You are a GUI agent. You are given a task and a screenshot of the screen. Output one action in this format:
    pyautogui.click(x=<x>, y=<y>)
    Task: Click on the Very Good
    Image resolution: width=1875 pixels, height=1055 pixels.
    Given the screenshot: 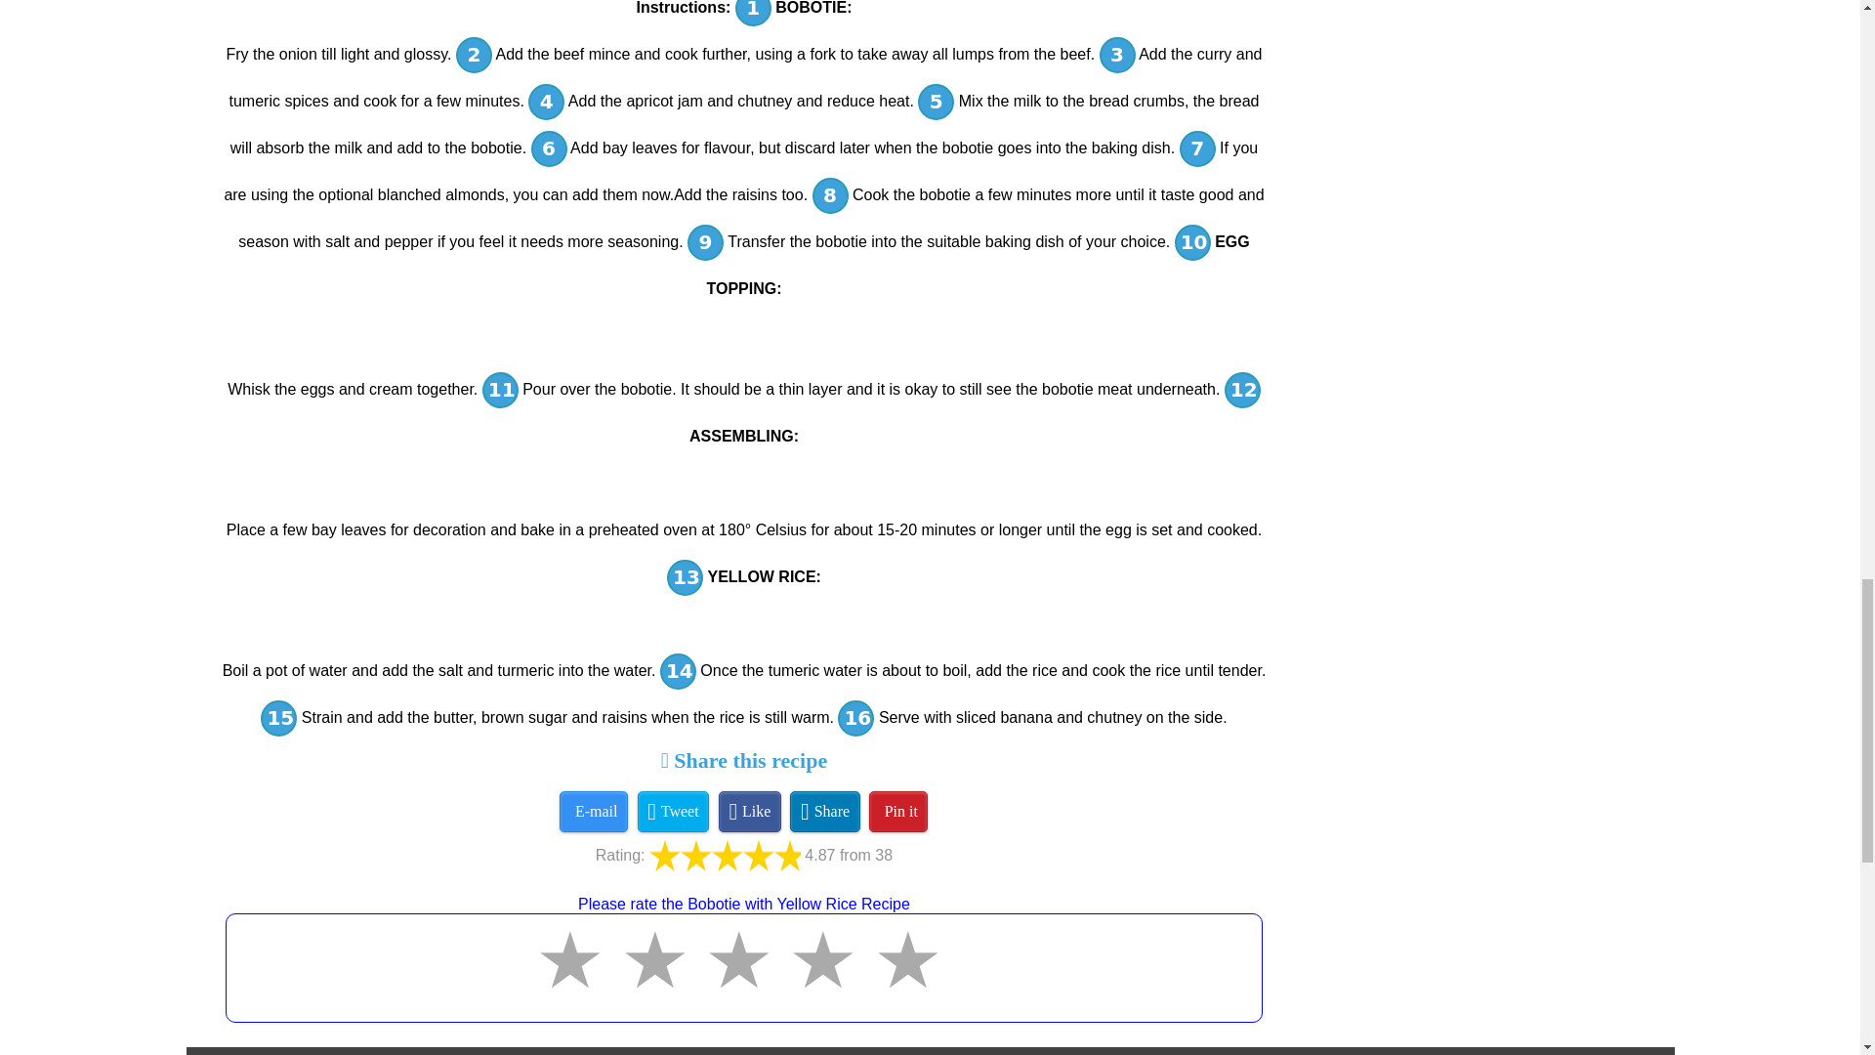 What is the action you would take?
    pyautogui.click(x=746, y=982)
    